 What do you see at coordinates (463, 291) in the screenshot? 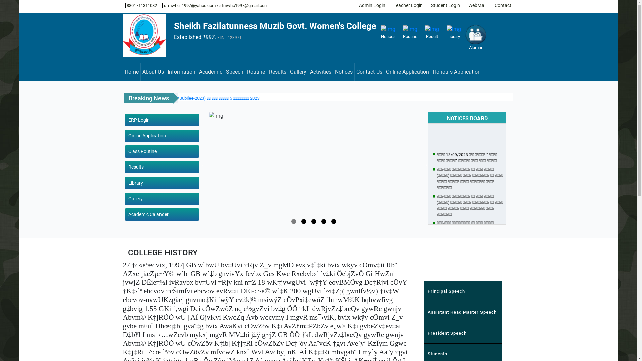
I see `Principal Speech` at bounding box center [463, 291].